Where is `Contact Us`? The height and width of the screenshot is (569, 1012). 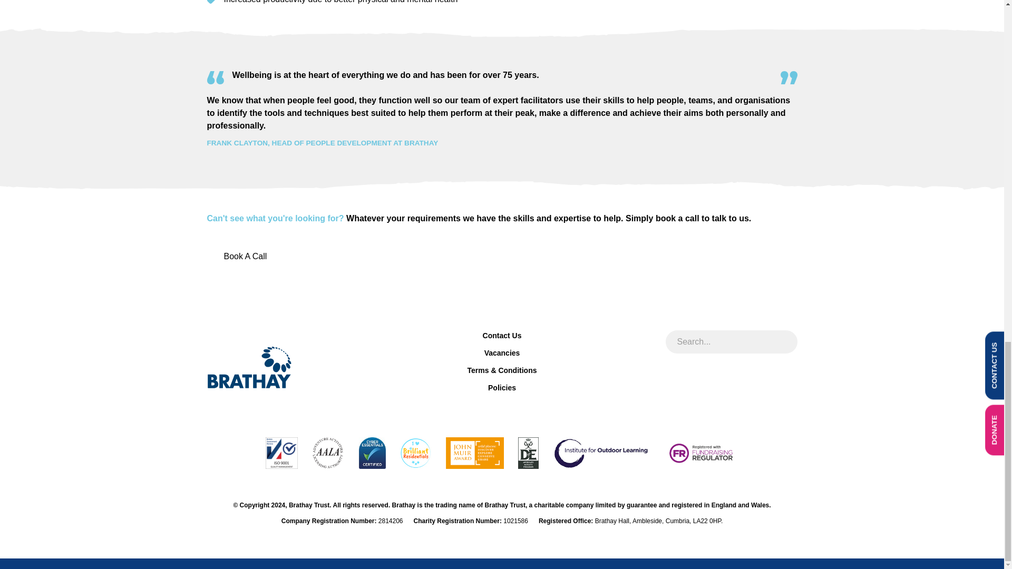
Contact Us is located at coordinates (502, 336).